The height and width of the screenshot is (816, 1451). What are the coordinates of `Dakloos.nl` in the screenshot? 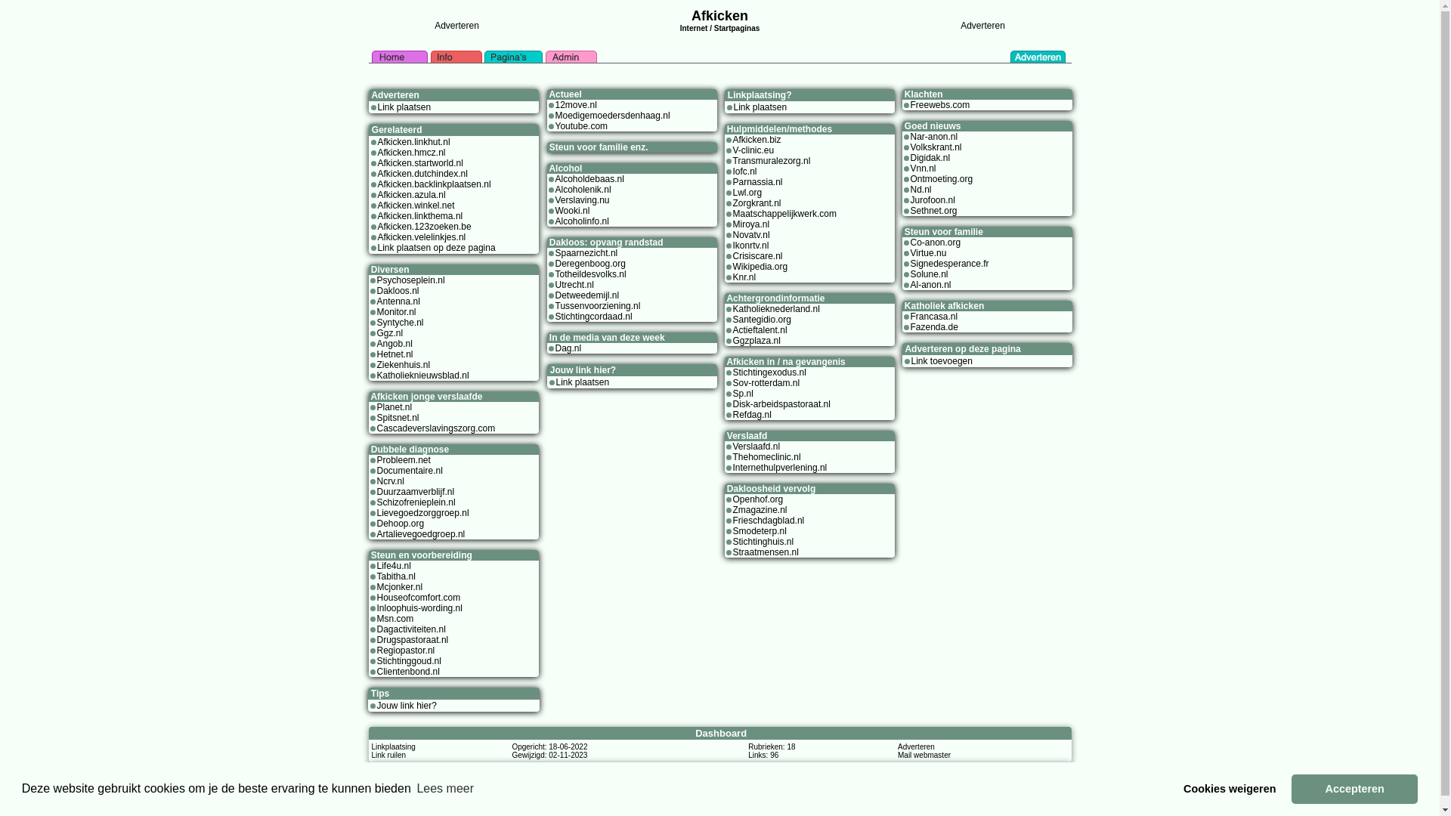 It's located at (398, 291).